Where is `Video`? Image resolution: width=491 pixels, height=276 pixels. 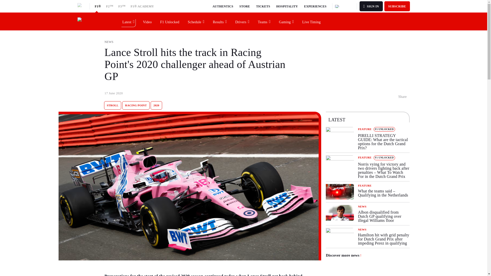 Video is located at coordinates (147, 21).